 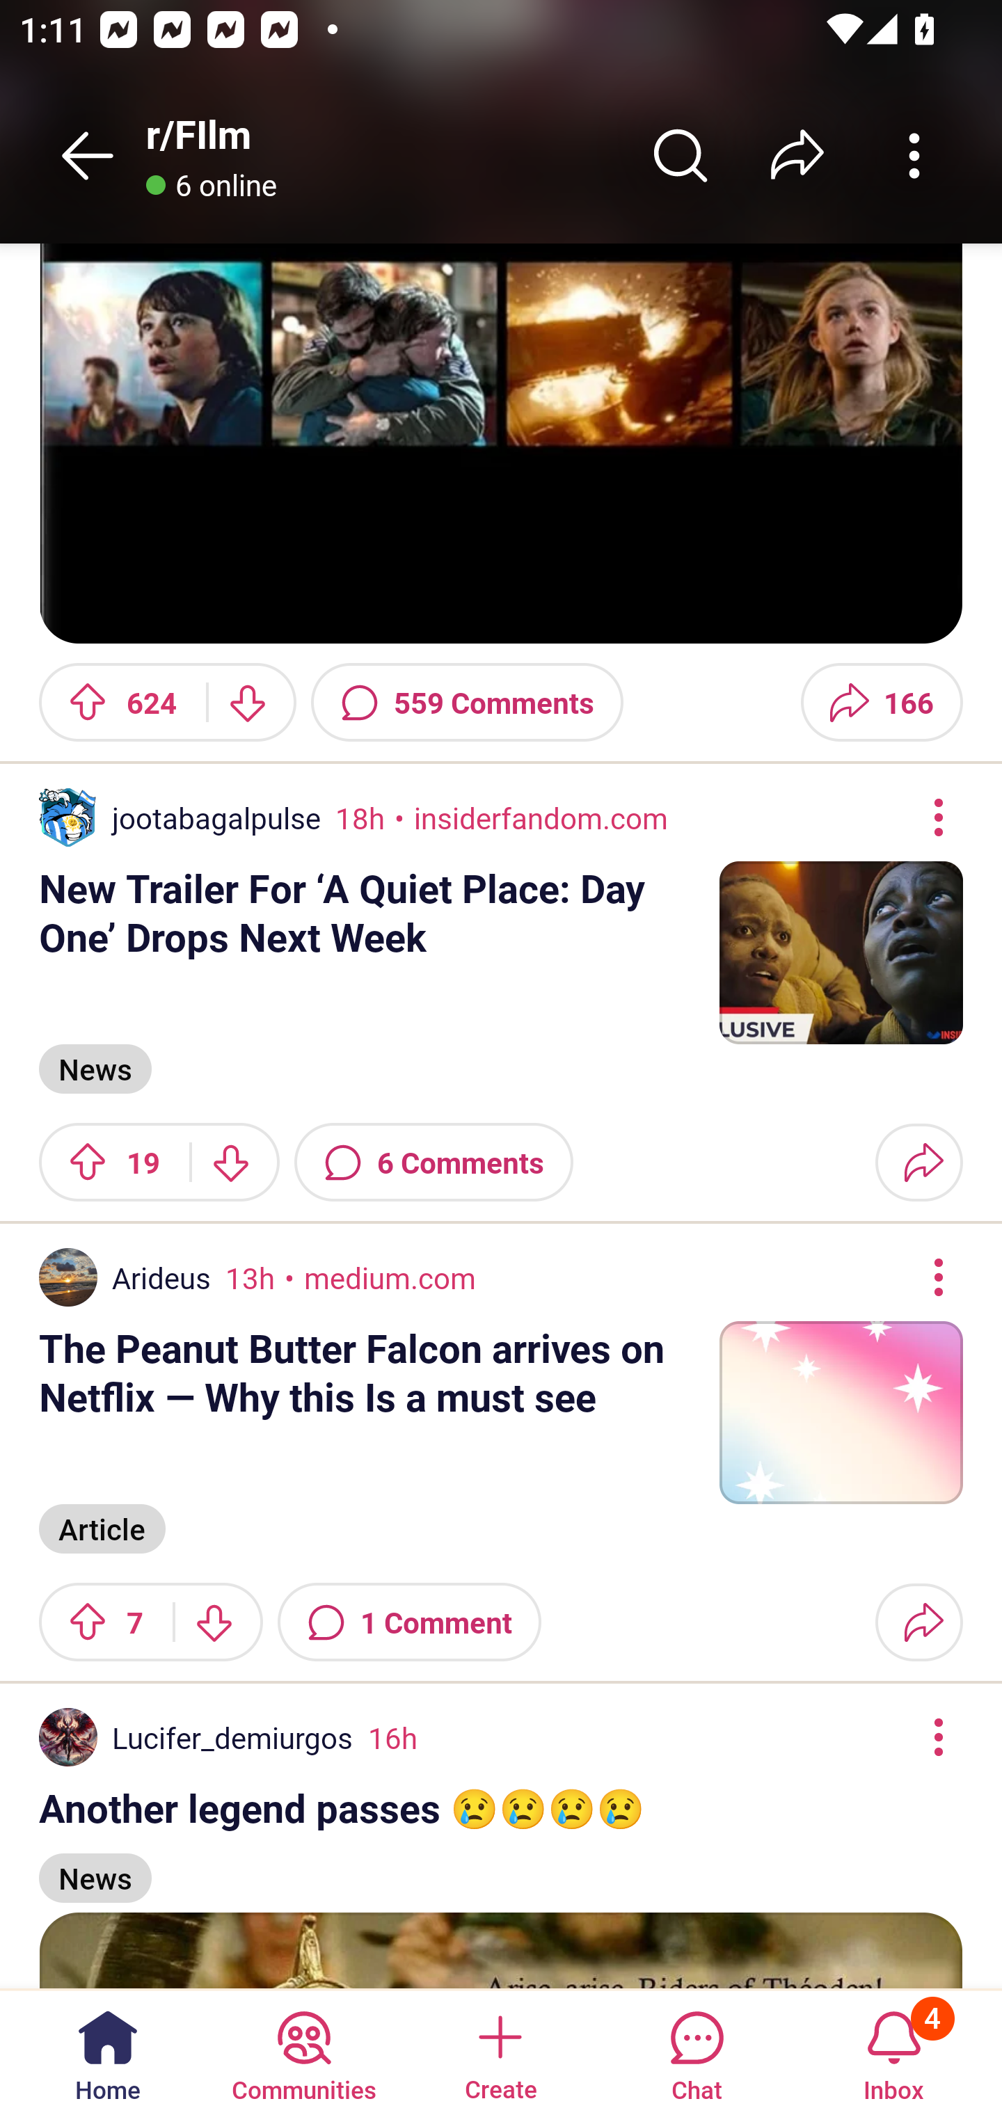 I want to click on More community actions, so click(x=914, y=155).